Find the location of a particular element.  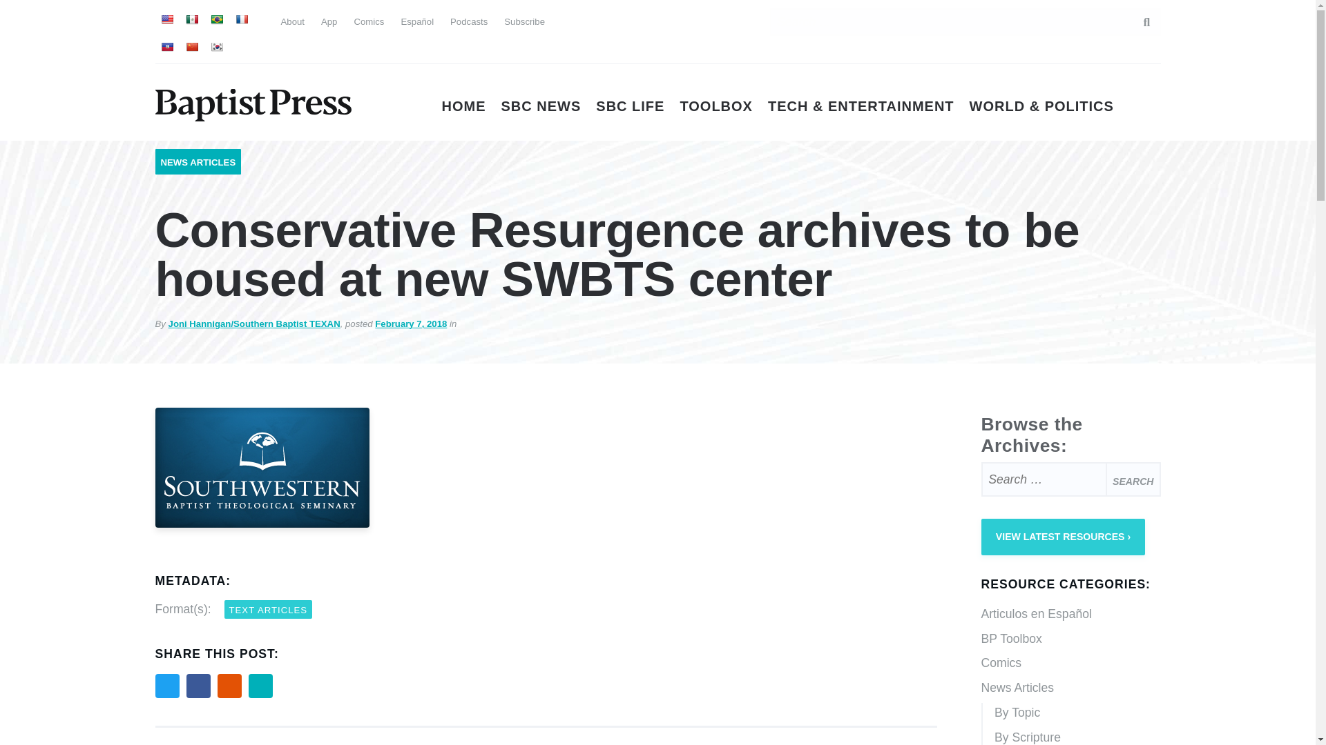

App is located at coordinates (329, 21).